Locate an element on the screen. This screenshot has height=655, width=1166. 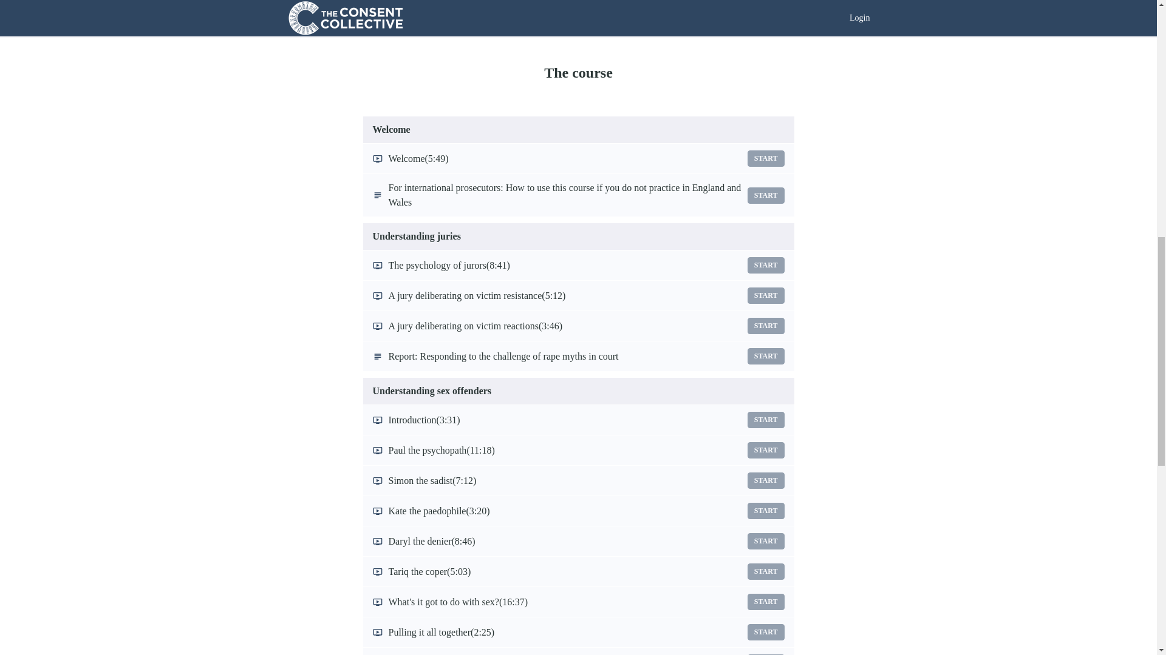
START is located at coordinates (766, 602).